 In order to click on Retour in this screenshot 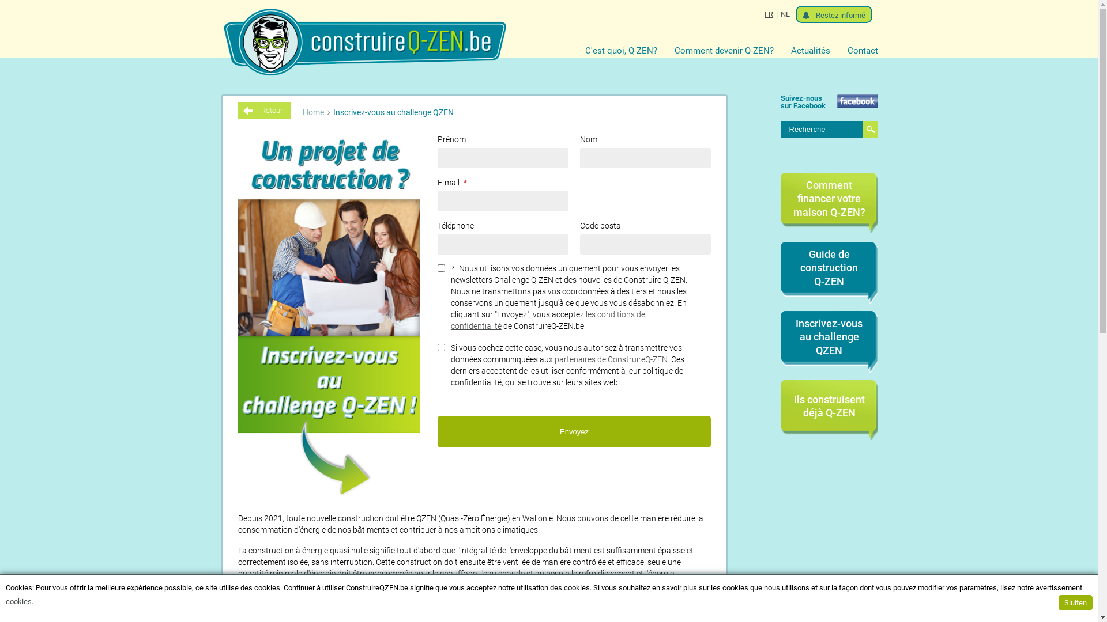, I will do `click(264, 111)`.